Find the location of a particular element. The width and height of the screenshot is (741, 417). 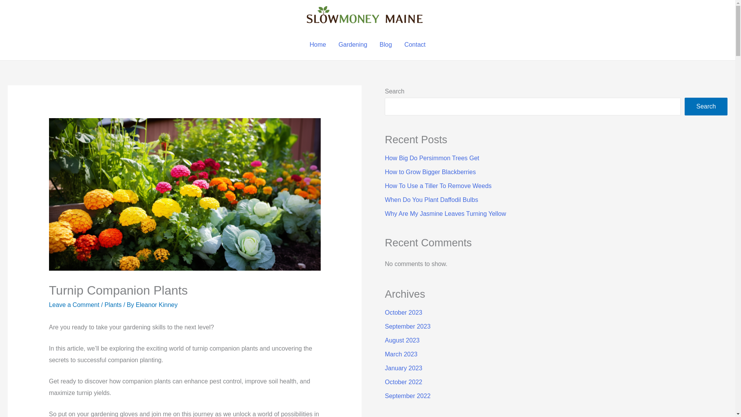

September 2022 is located at coordinates (408, 396).